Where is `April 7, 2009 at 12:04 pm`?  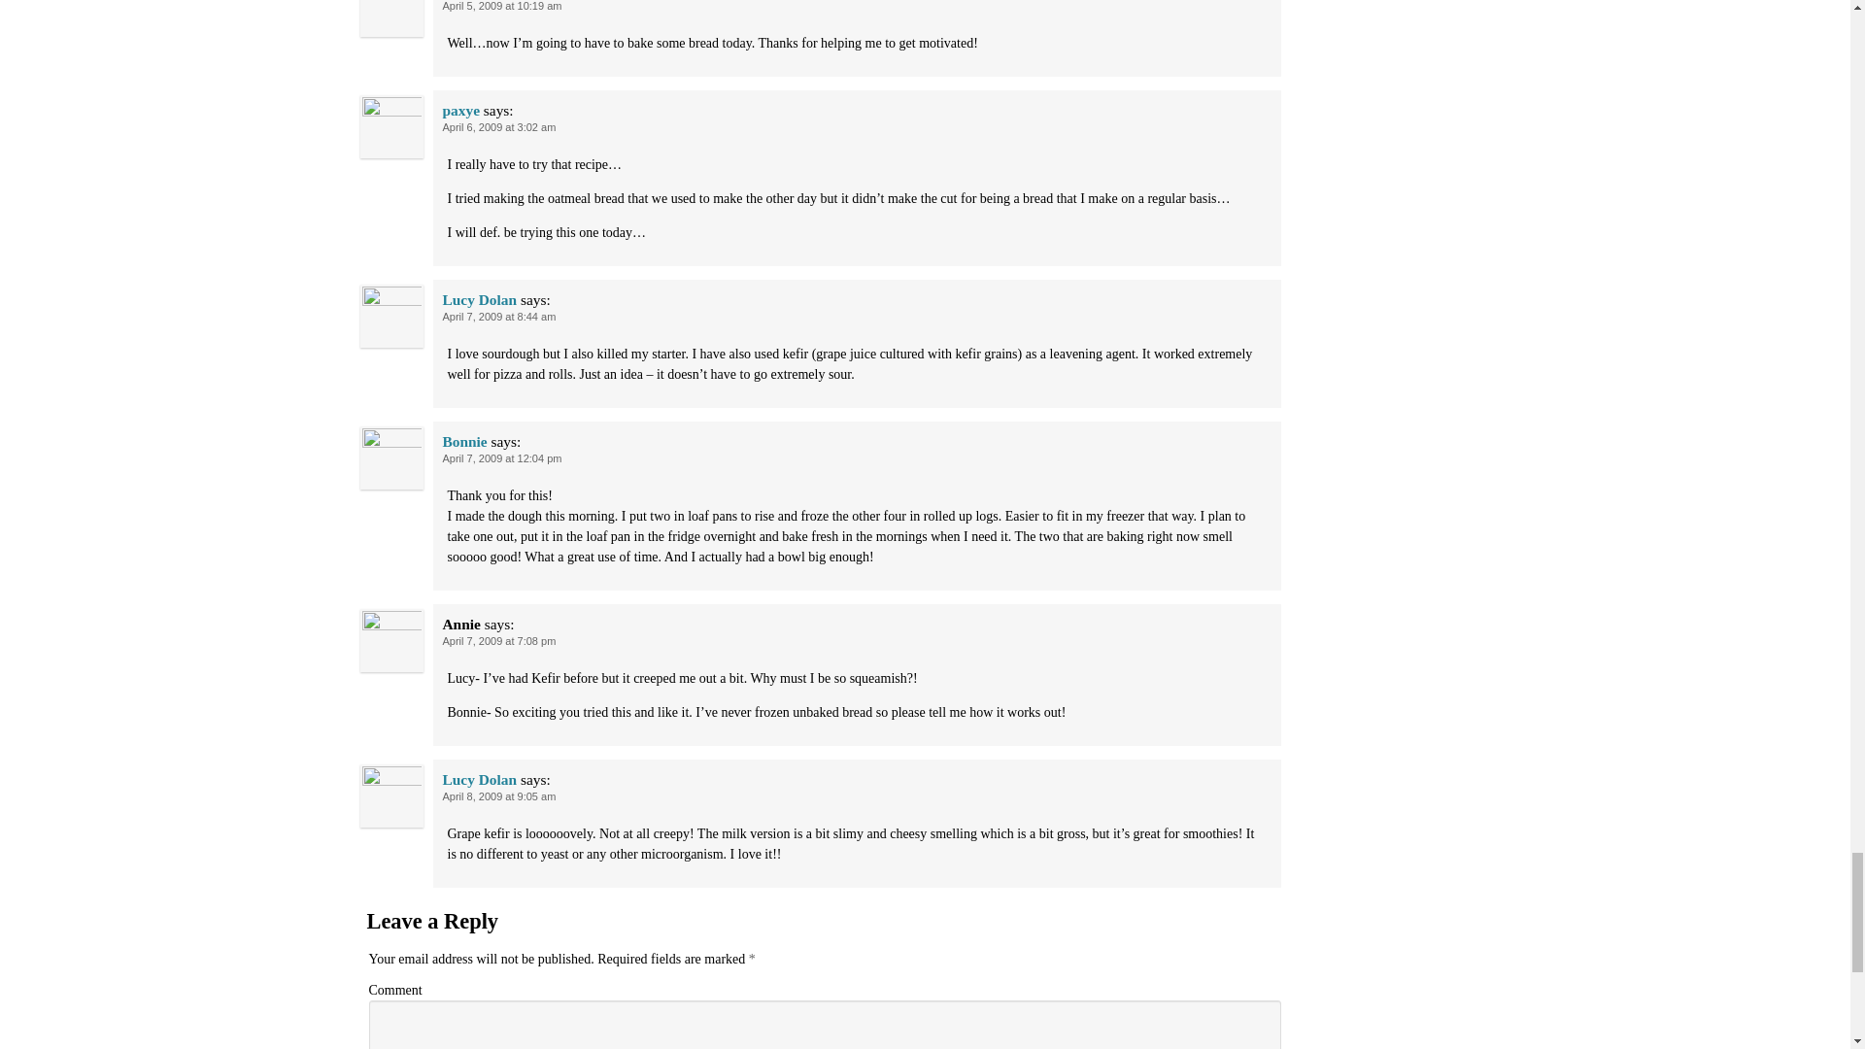 April 7, 2009 at 12:04 pm is located at coordinates (503, 458).